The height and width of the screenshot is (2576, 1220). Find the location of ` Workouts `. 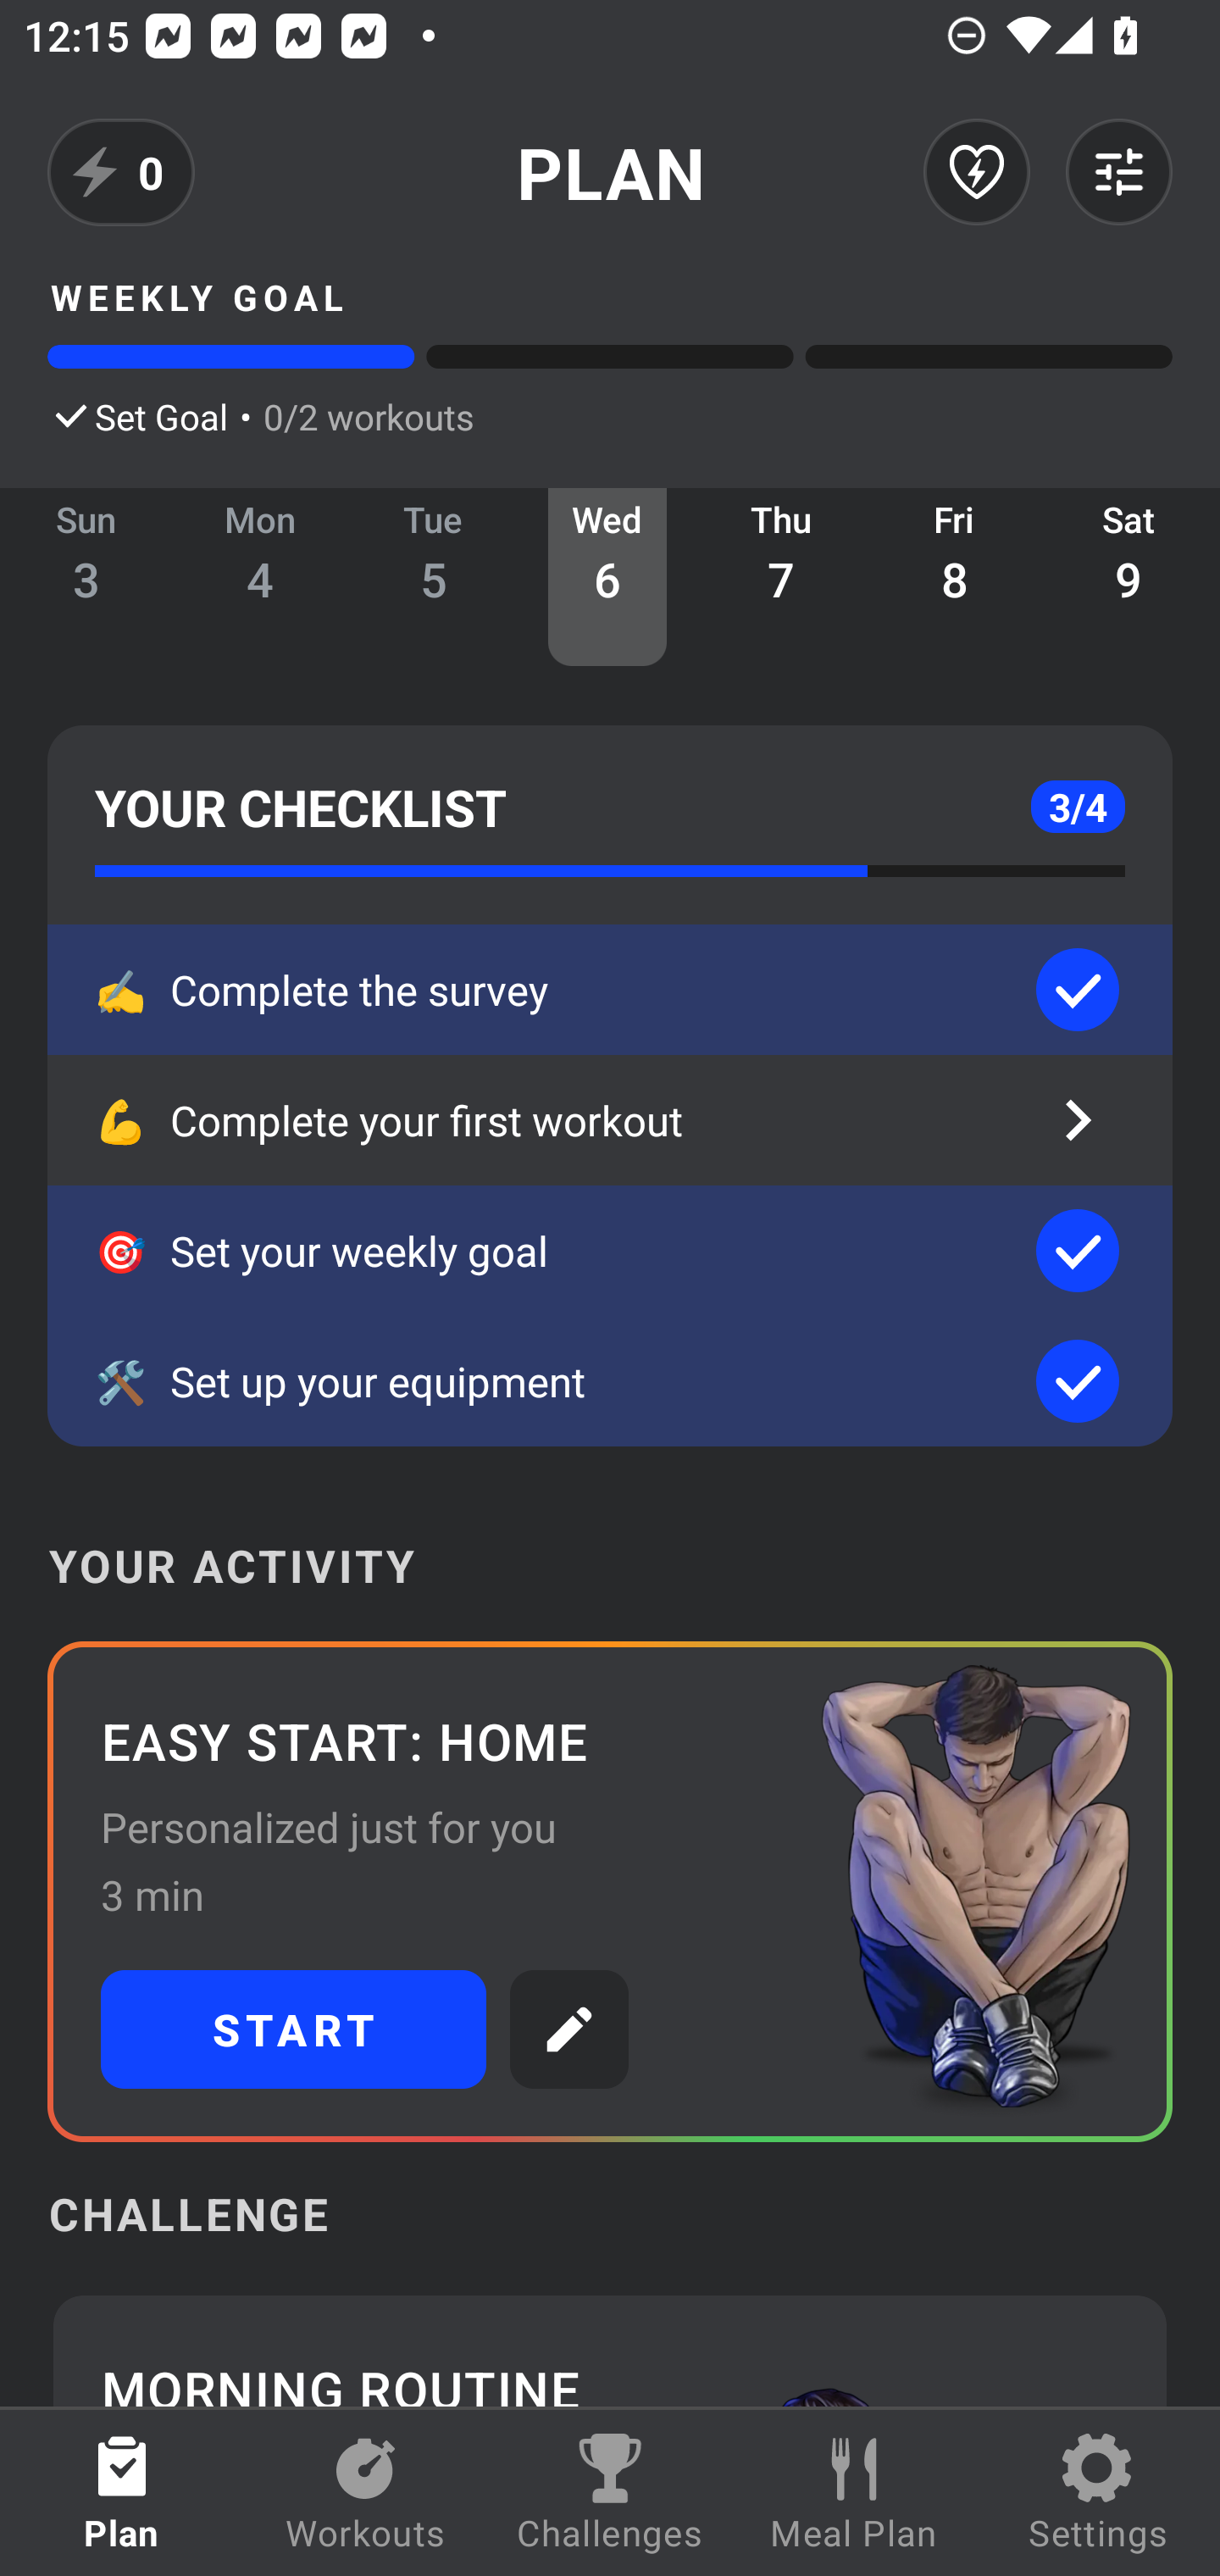

 Workouts  is located at coordinates (366, 2493).